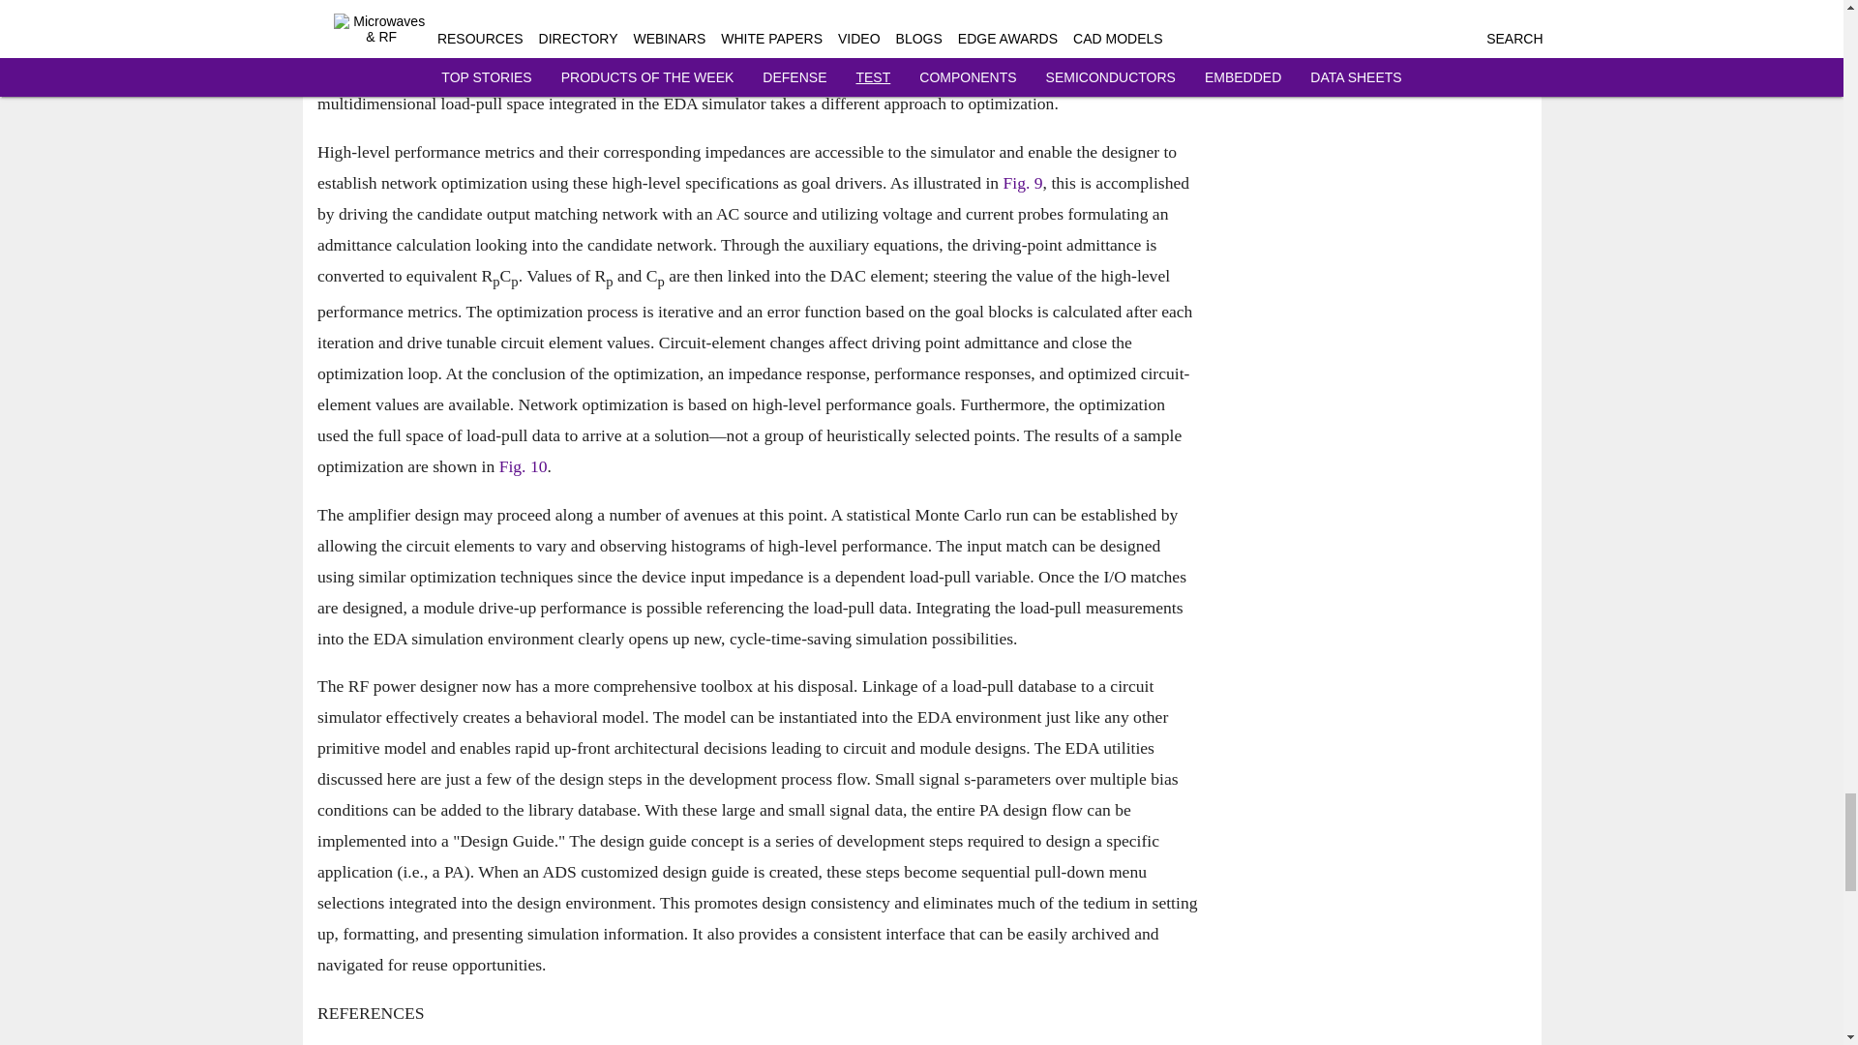 The width and height of the screenshot is (1858, 1045). What do you see at coordinates (522, 466) in the screenshot?
I see `Fig. 10` at bounding box center [522, 466].